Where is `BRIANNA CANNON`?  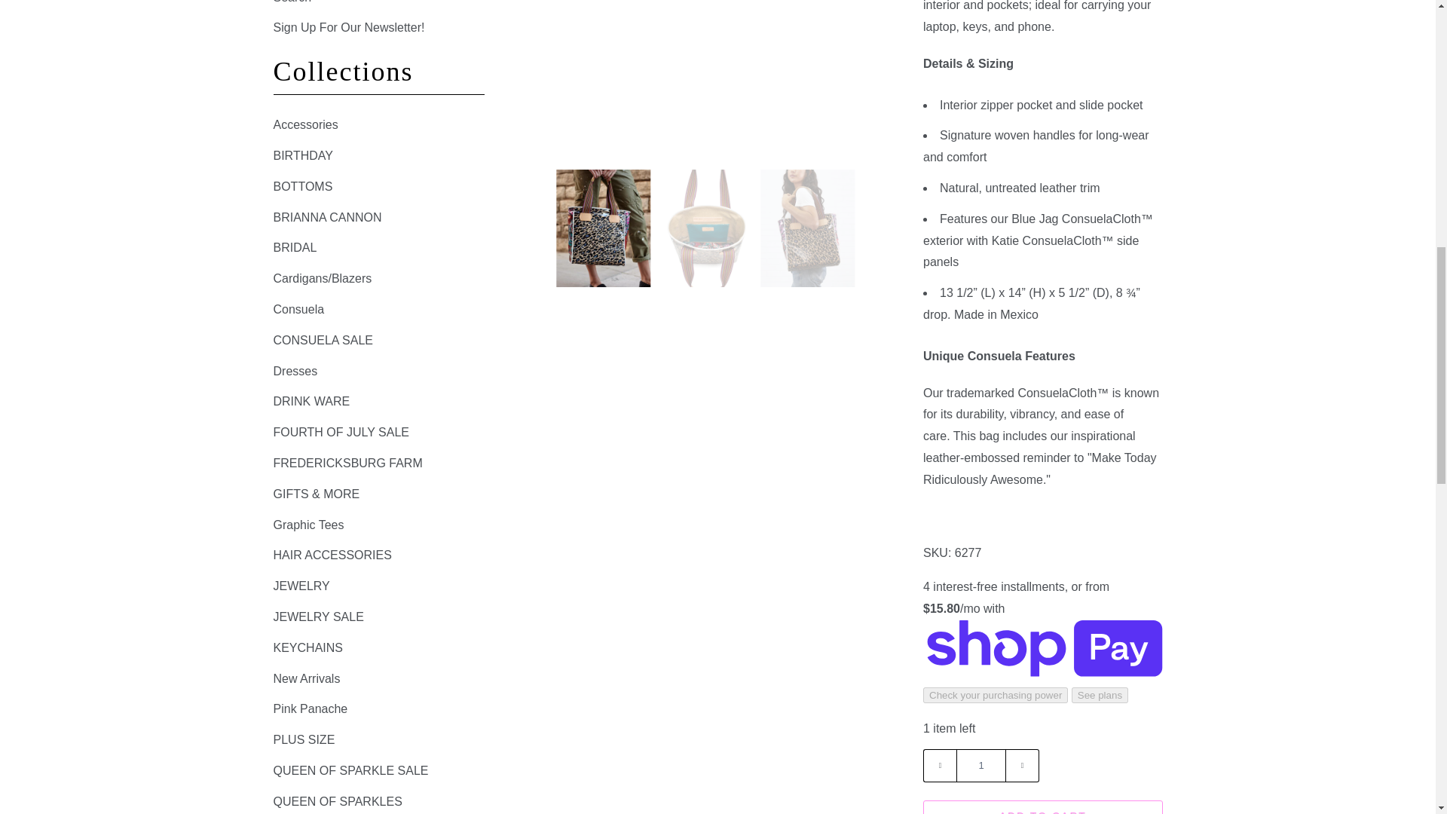
BRIANNA CANNON is located at coordinates (327, 217).